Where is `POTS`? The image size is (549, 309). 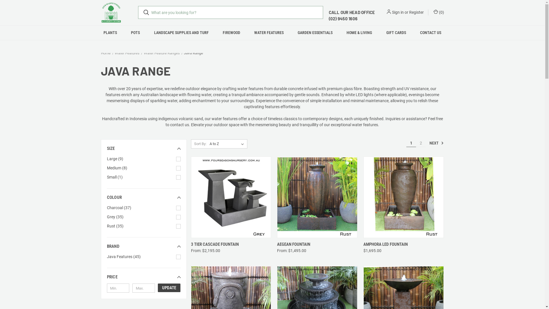 POTS is located at coordinates (136, 33).